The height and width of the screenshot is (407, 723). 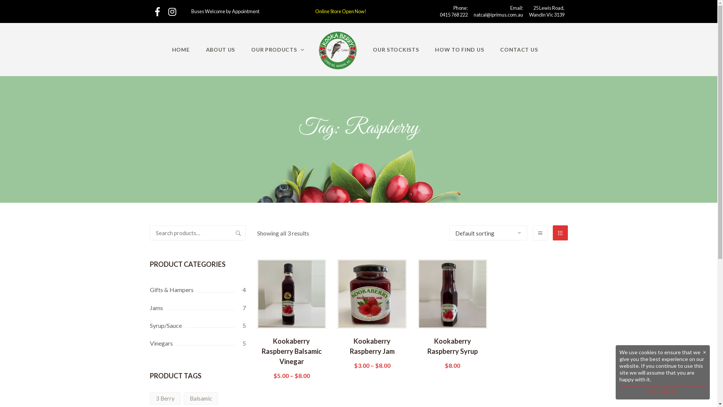 I want to click on natcal@iprimus.com.au, so click(x=499, y=15).